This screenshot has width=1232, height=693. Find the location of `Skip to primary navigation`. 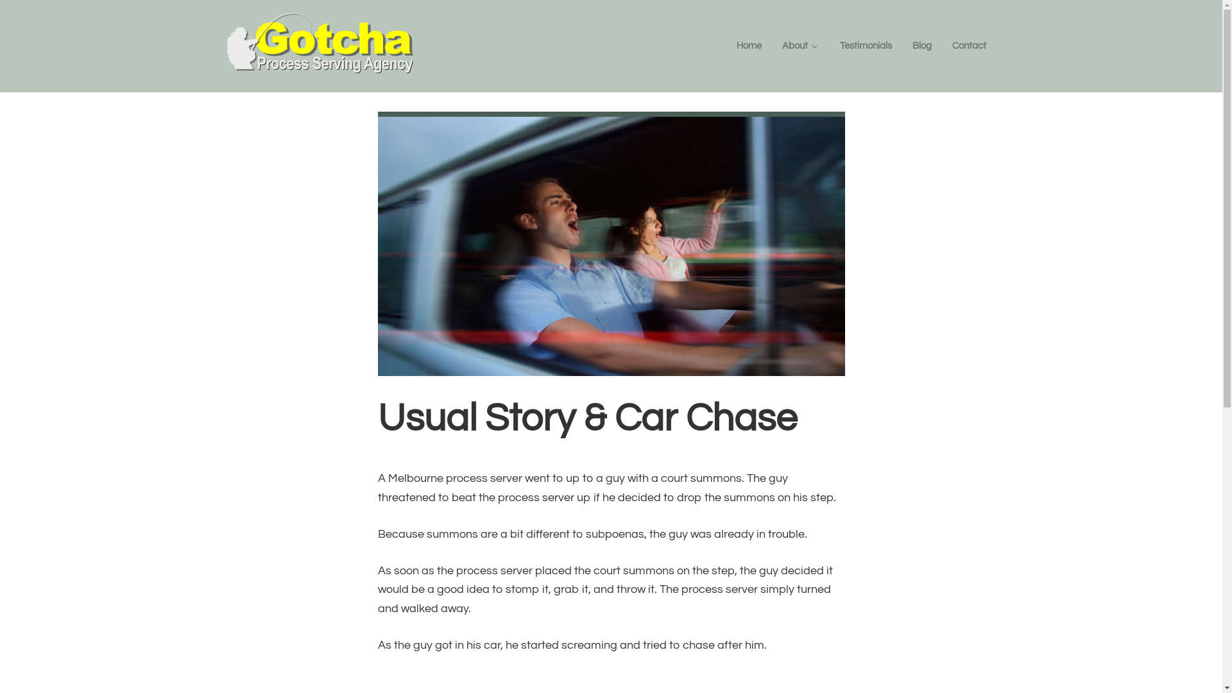

Skip to primary navigation is located at coordinates (0, 0).